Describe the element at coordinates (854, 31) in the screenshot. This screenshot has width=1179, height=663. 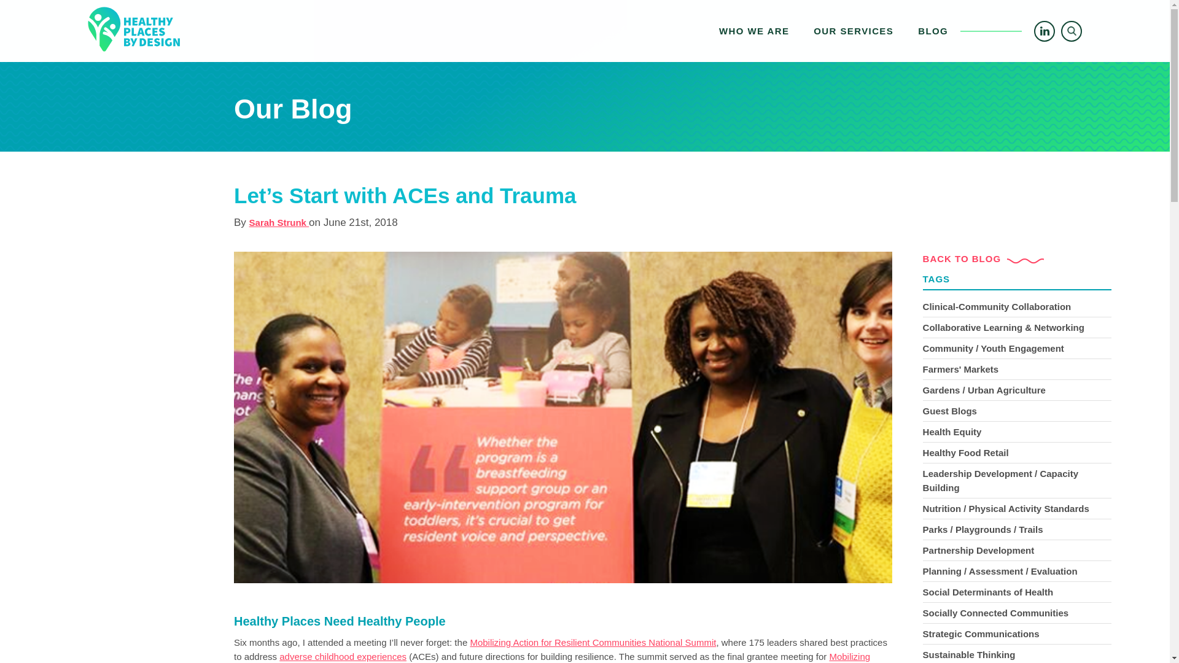
I see `Sarah Strunk` at that location.